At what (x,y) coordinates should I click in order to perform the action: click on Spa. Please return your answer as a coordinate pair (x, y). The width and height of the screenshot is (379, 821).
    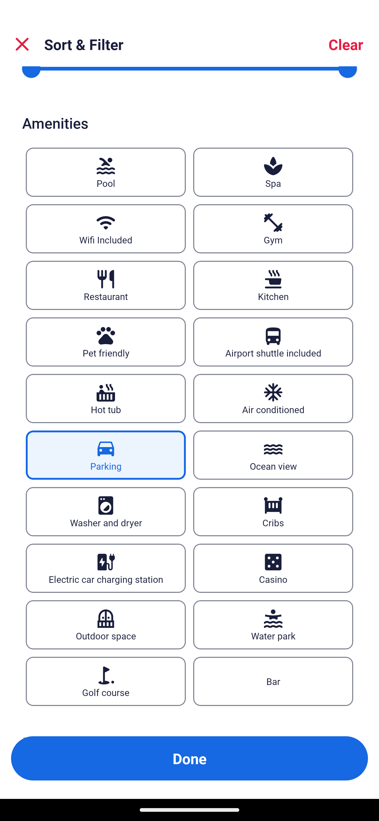
    Looking at the image, I should click on (273, 172).